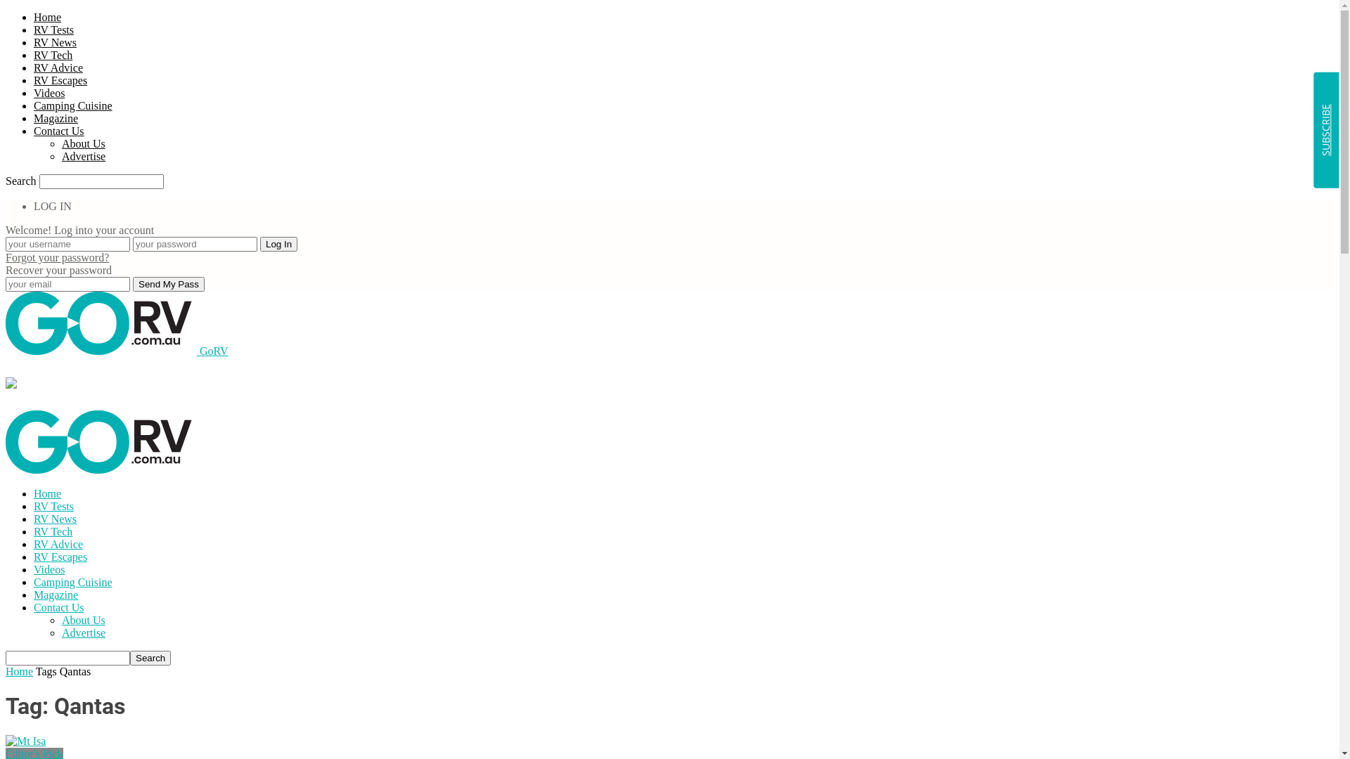 The image size is (1350, 759). I want to click on RV Tests, so click(53, 30).